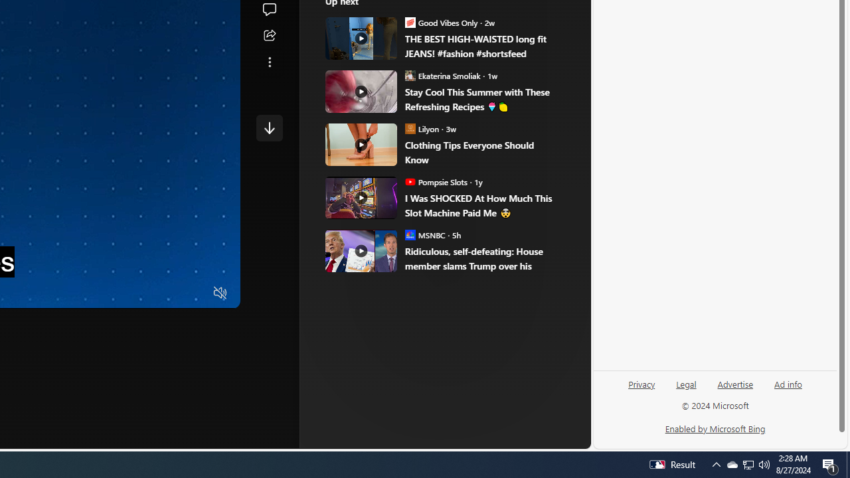 The image size is (850, 478). What do you see at coordinates (734, 389) in the screenshot?
I see `Advertise` at bounding box center [734, 389].